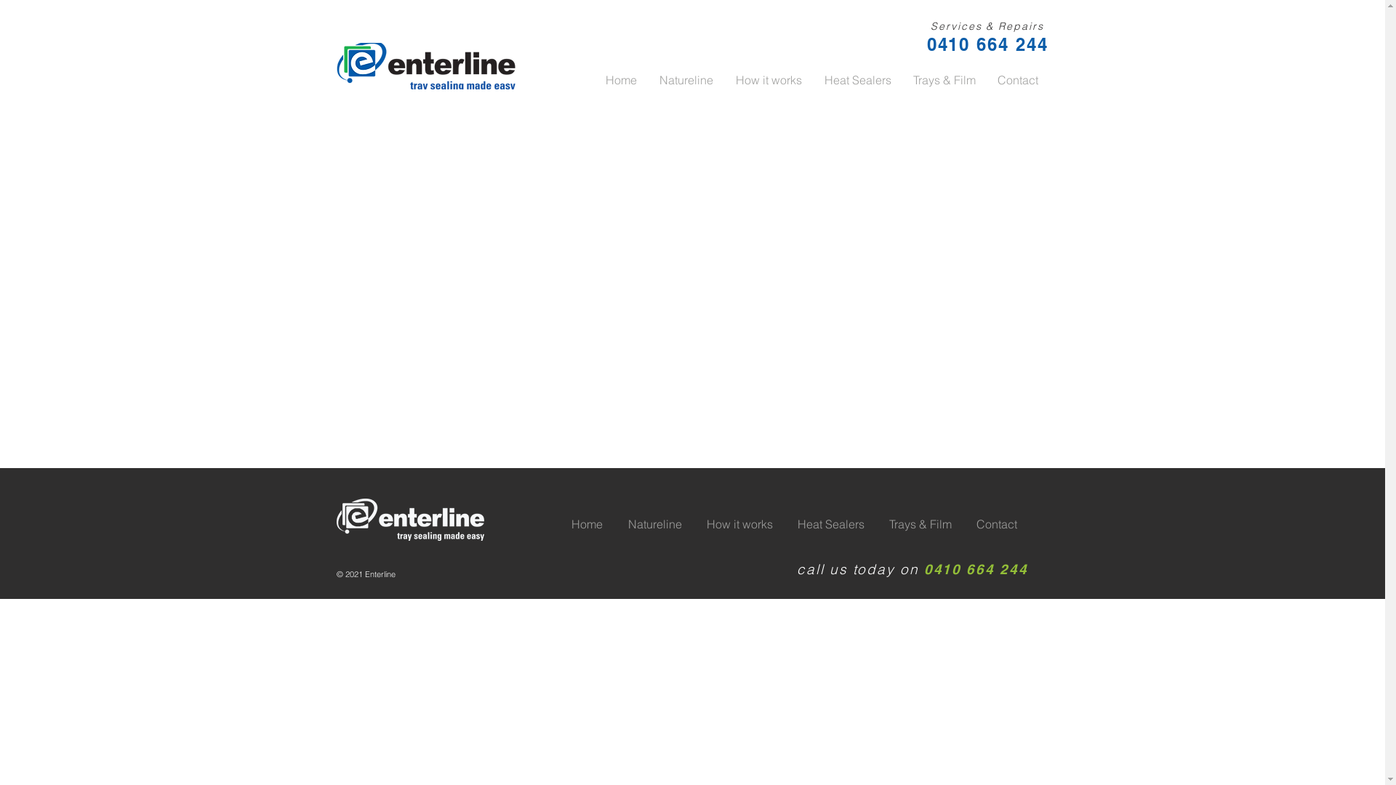 The height and width of the screenshot is (785, 1396). What do you see at coordinates (830, 524) in the screenshot?
I see `Heat Sealers` at bounding box center [830, 524].